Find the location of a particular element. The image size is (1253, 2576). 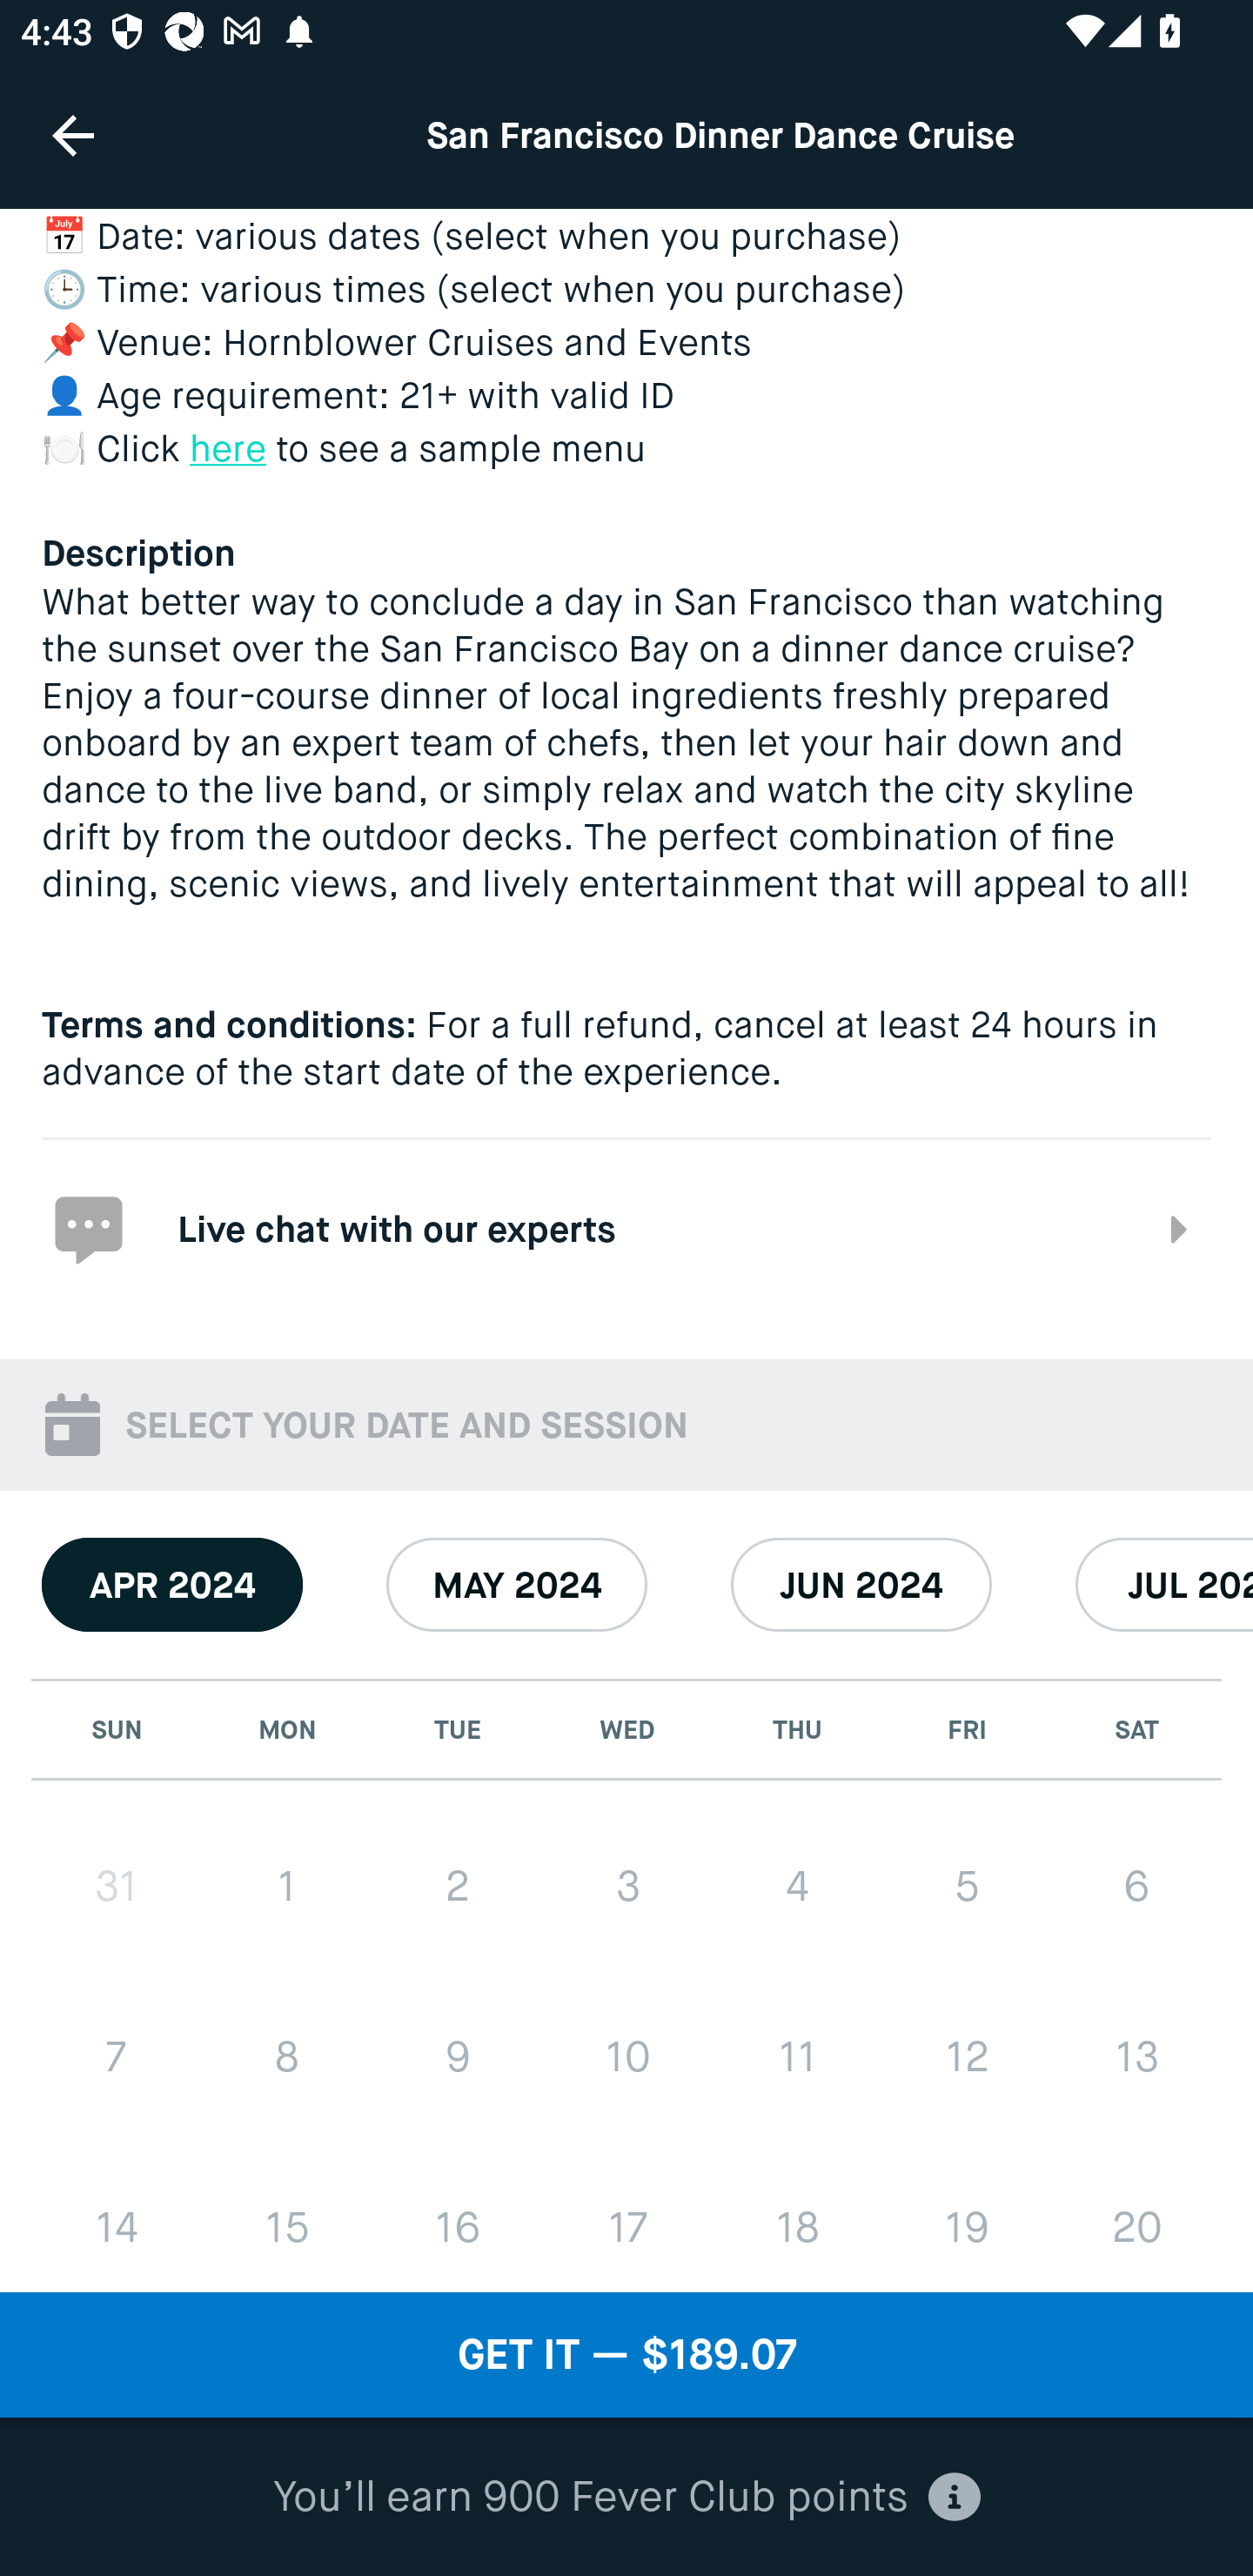

4 is located at coordinates (797, 1885).